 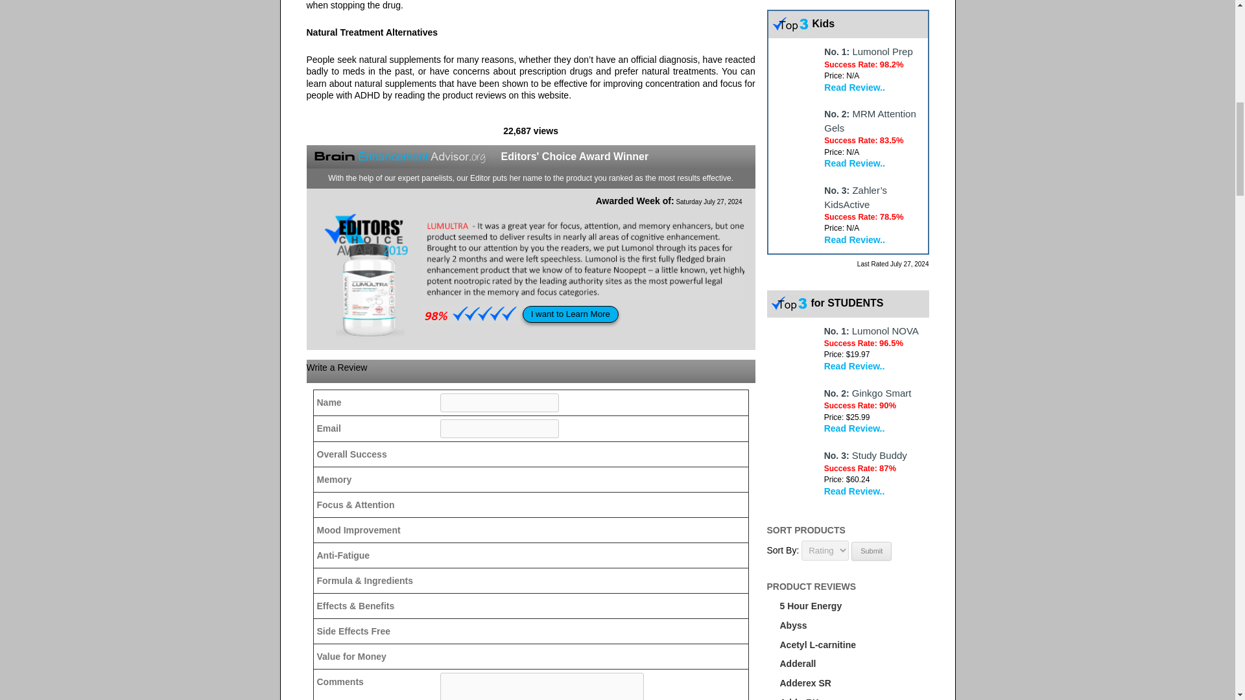 I want to click on  Submit , so click(x=871, y=551).